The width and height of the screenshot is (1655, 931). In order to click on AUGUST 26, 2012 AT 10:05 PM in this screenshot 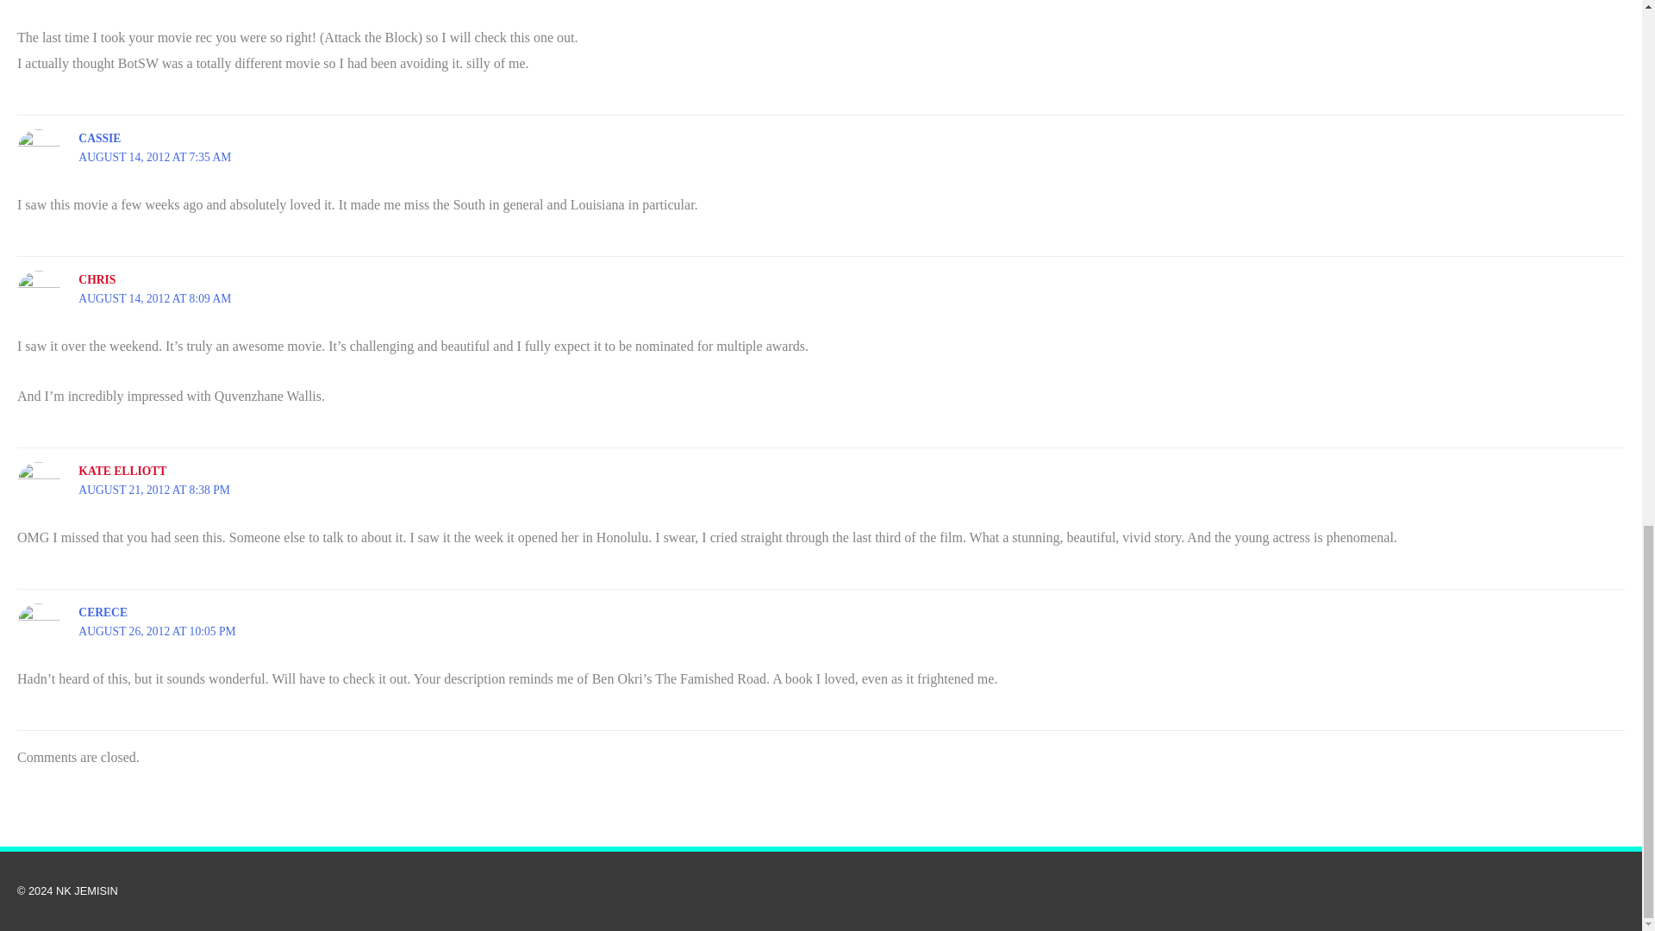, I will do `click(156, 631)`.